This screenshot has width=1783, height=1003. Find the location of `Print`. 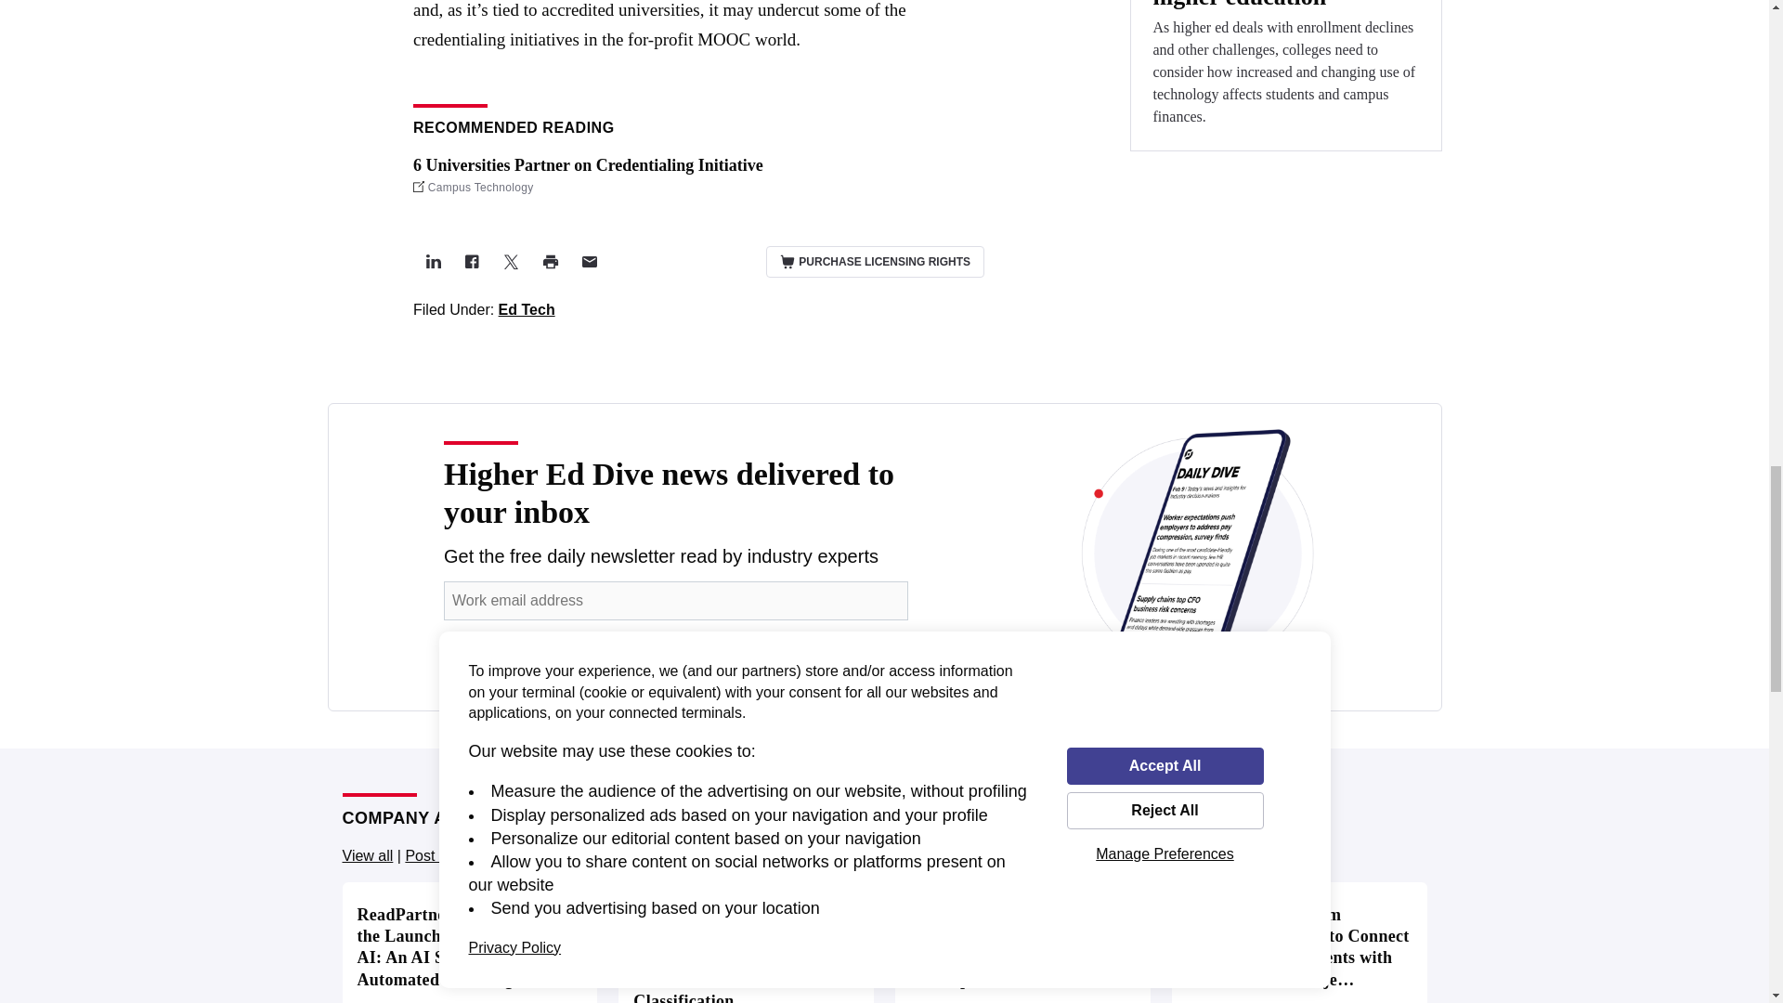

Print is located at coordinates (549, 262).